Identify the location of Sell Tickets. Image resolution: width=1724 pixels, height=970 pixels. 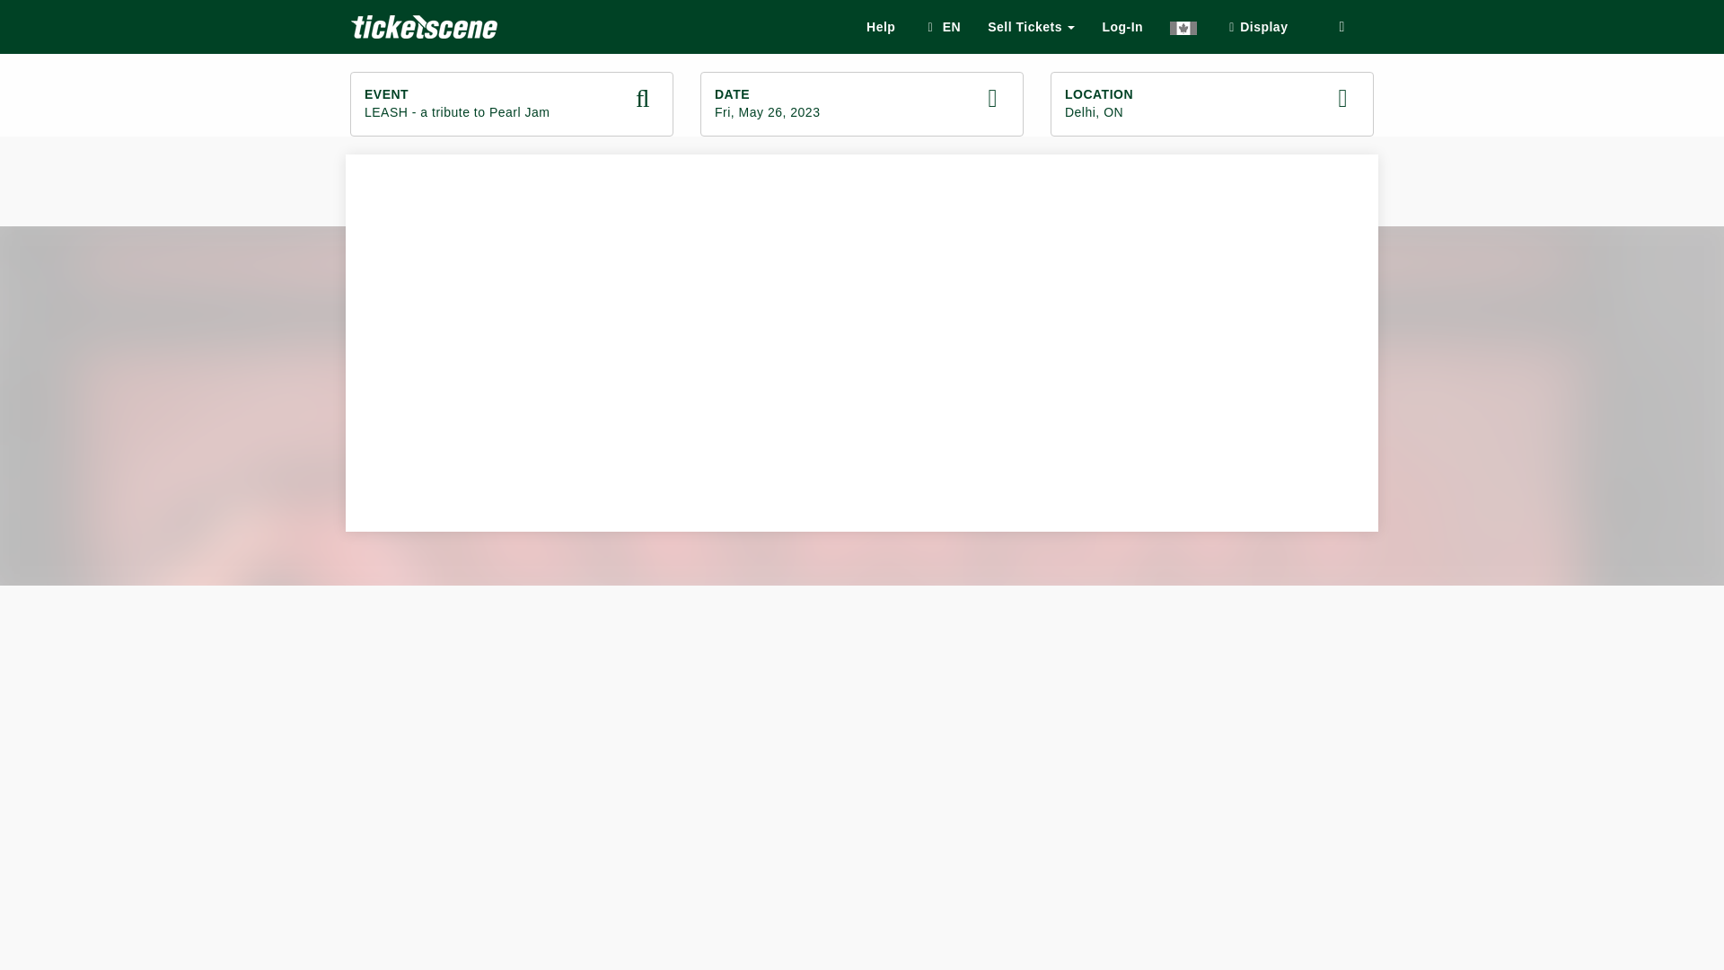
(1031, 27).